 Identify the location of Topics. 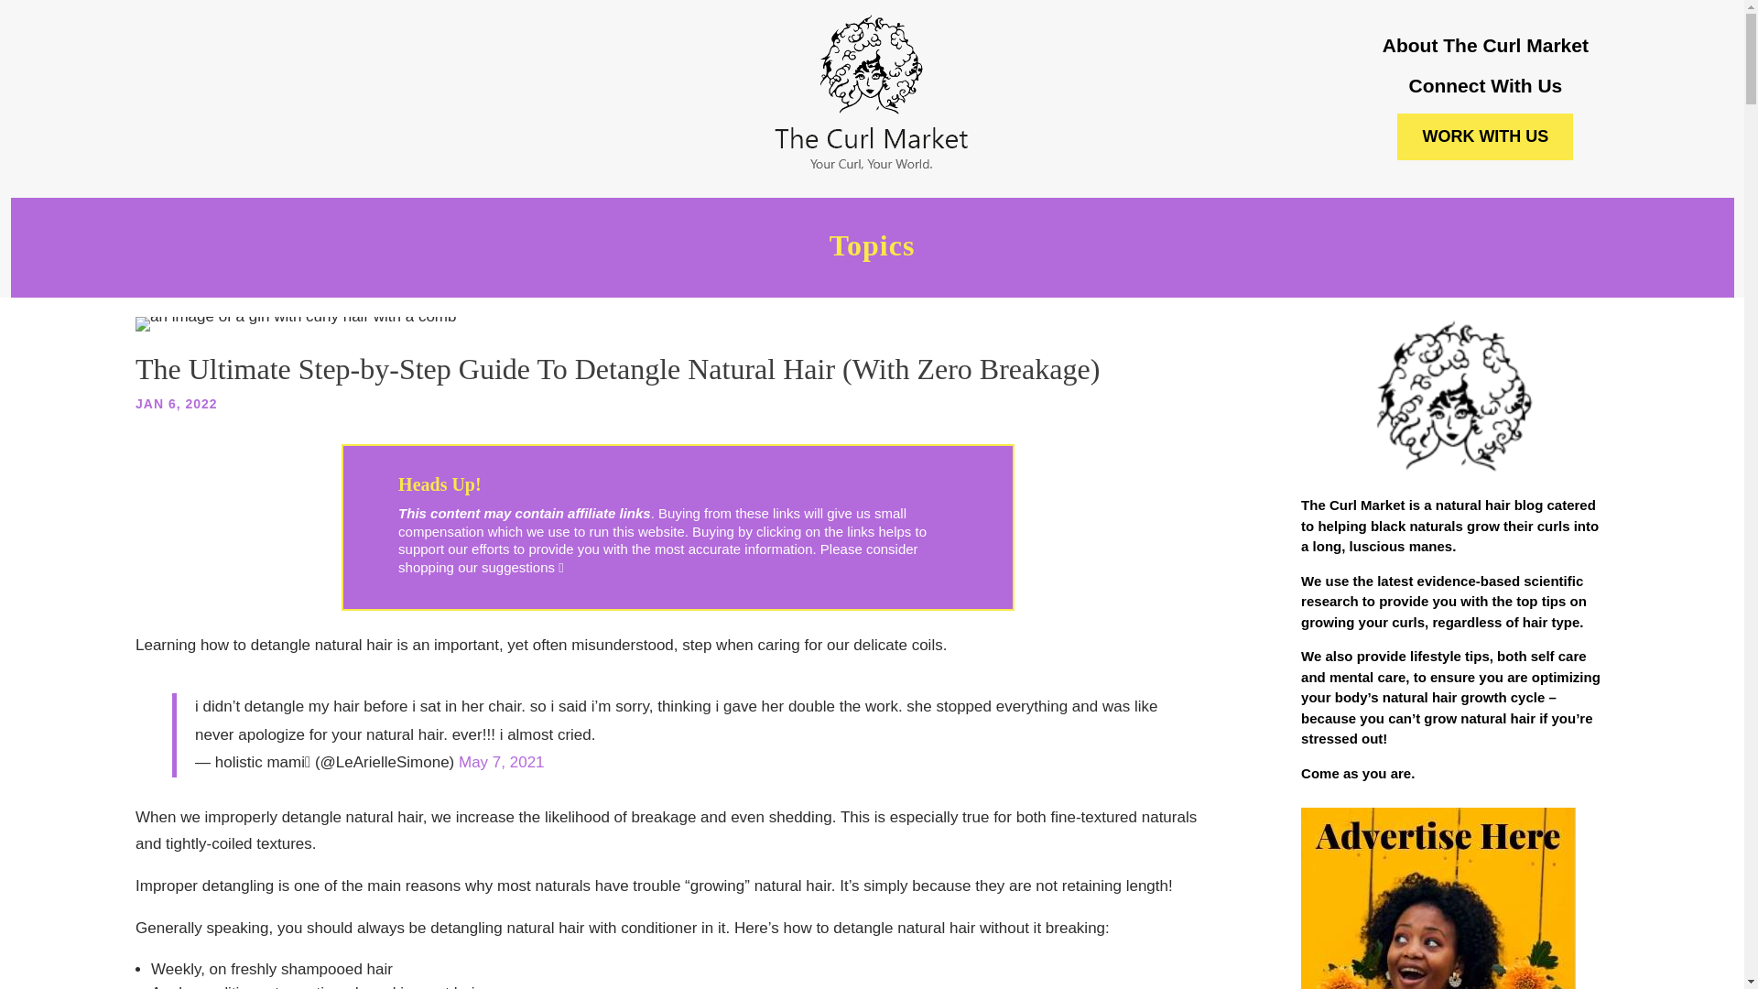
(872, 253).